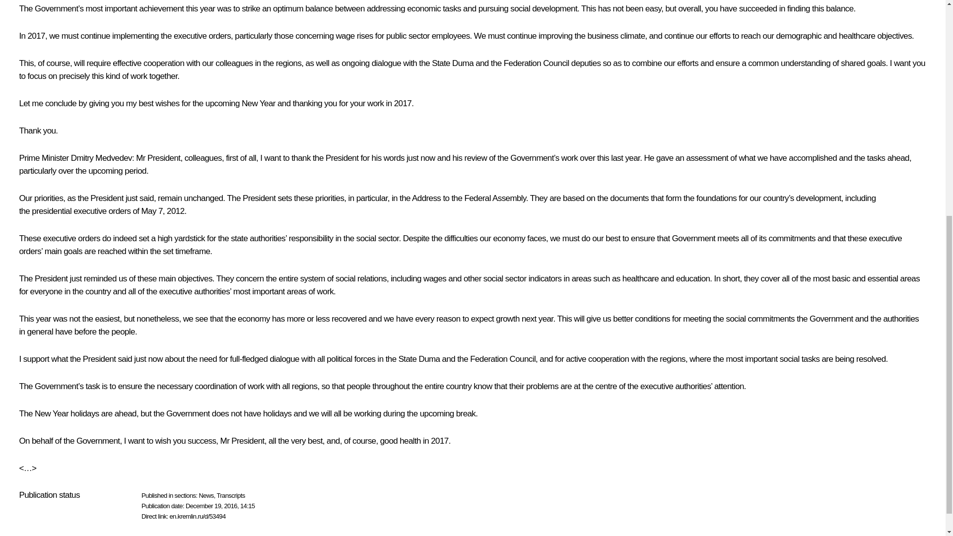 The image size is (953, 536). I want to click on Dmitry Medvedev, so click(101, 158).